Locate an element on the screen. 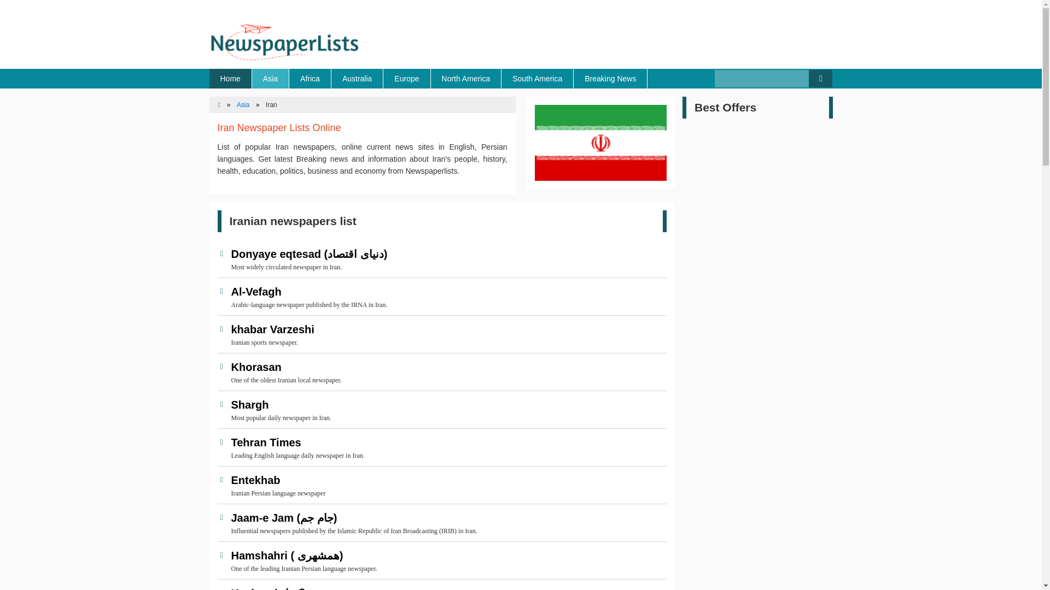 This screenshot has height=590, width=1050. khabar Varzeshi is located at coordinates (446, 329).